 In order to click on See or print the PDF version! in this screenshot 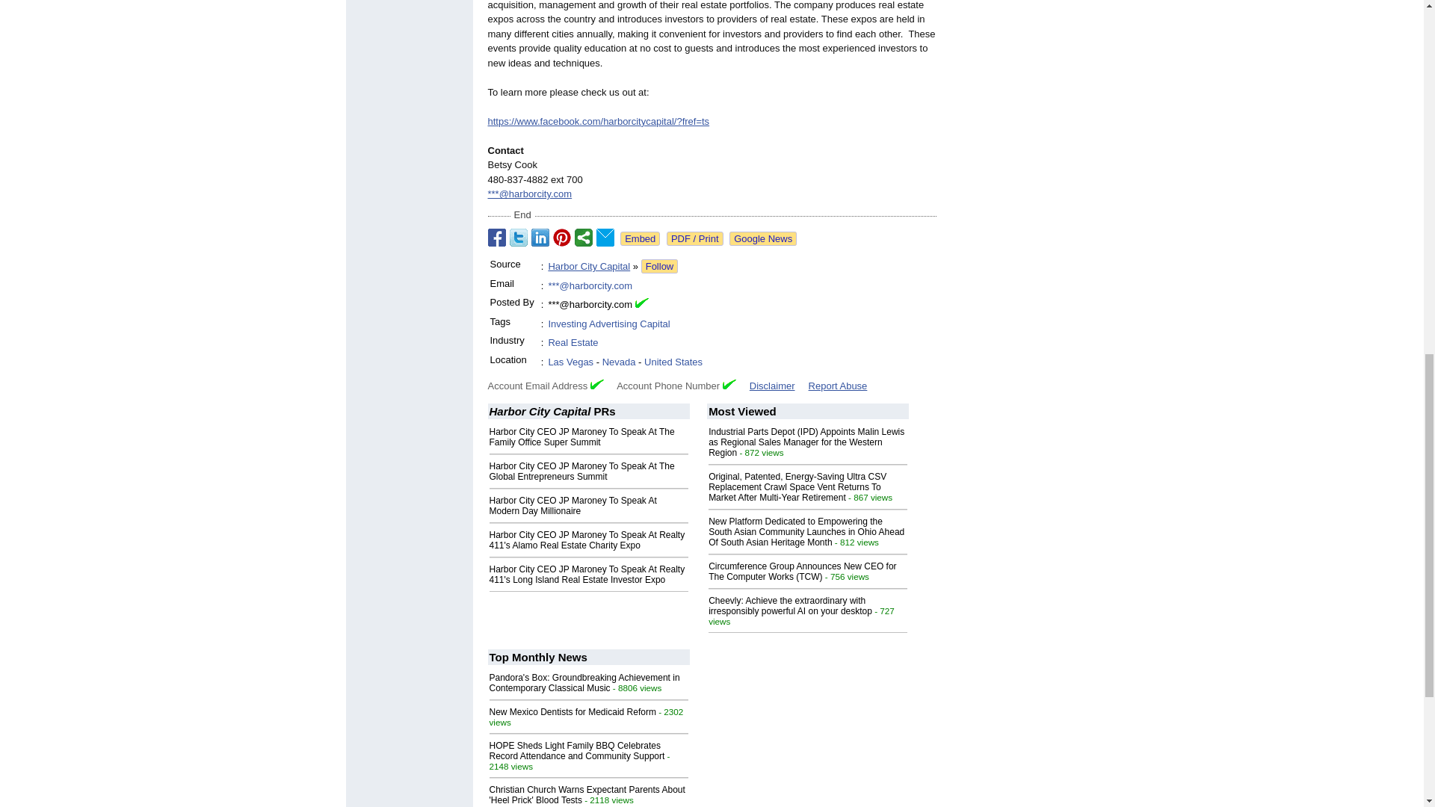, I will do `click(695, 238)`.